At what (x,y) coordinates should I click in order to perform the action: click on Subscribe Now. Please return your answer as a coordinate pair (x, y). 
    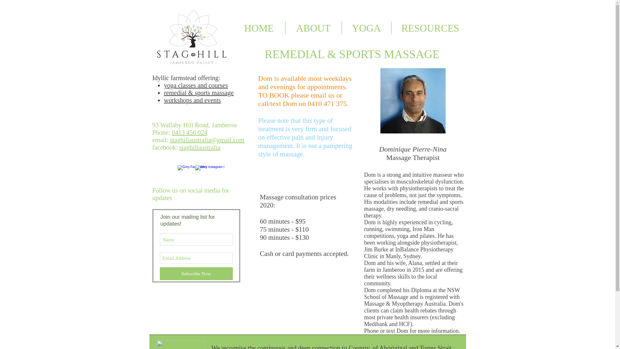
    Looking at the image, I should click on (196, 274).